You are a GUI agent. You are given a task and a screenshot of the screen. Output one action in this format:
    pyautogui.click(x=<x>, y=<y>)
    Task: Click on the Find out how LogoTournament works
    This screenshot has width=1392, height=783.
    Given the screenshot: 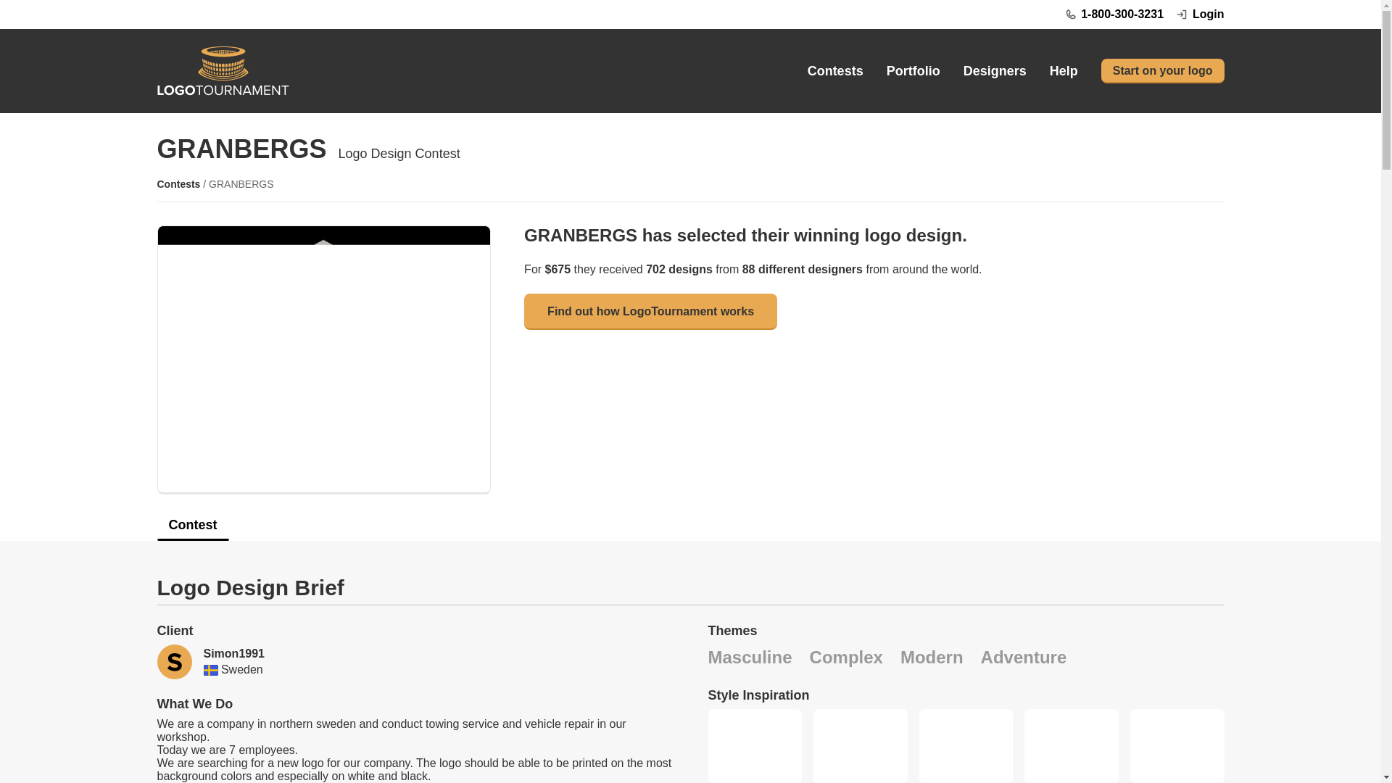 What is the action you would take?
    pyautogui.click(x=650, y=312)
    